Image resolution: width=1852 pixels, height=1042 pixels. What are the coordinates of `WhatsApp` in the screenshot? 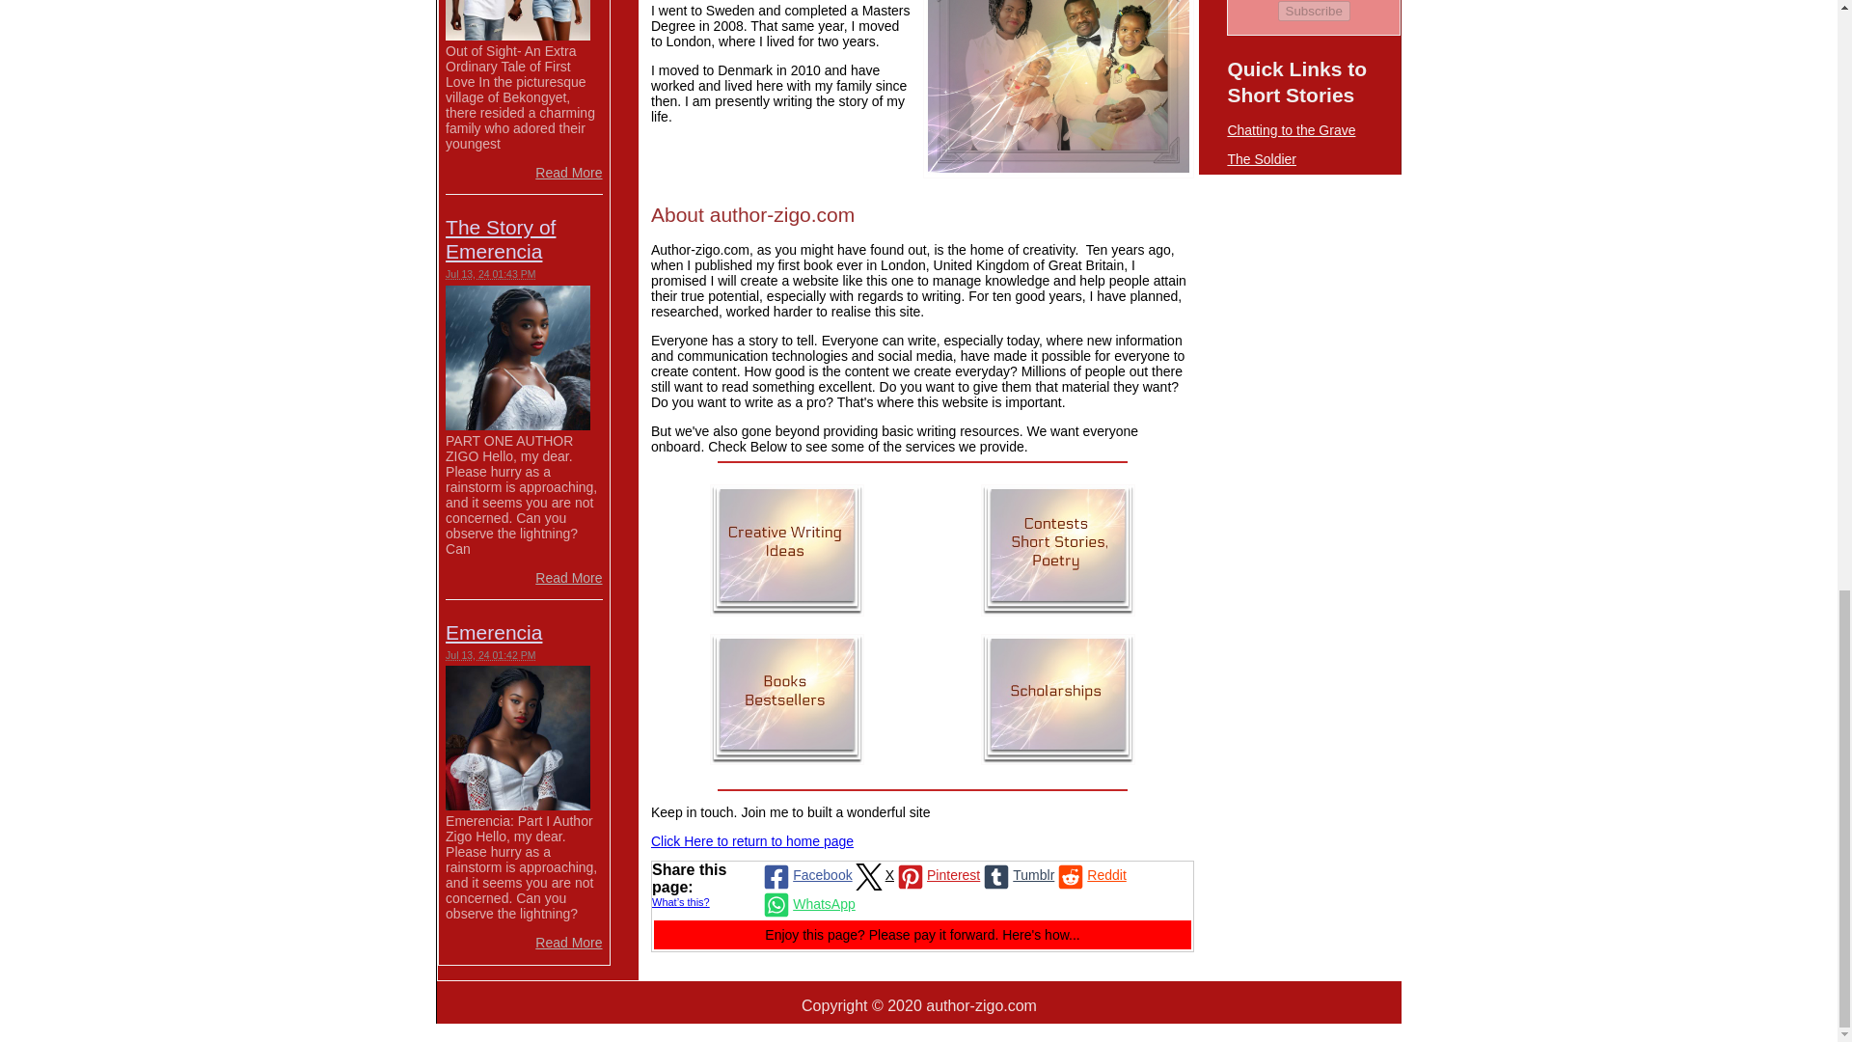 It's located at (807, 904).